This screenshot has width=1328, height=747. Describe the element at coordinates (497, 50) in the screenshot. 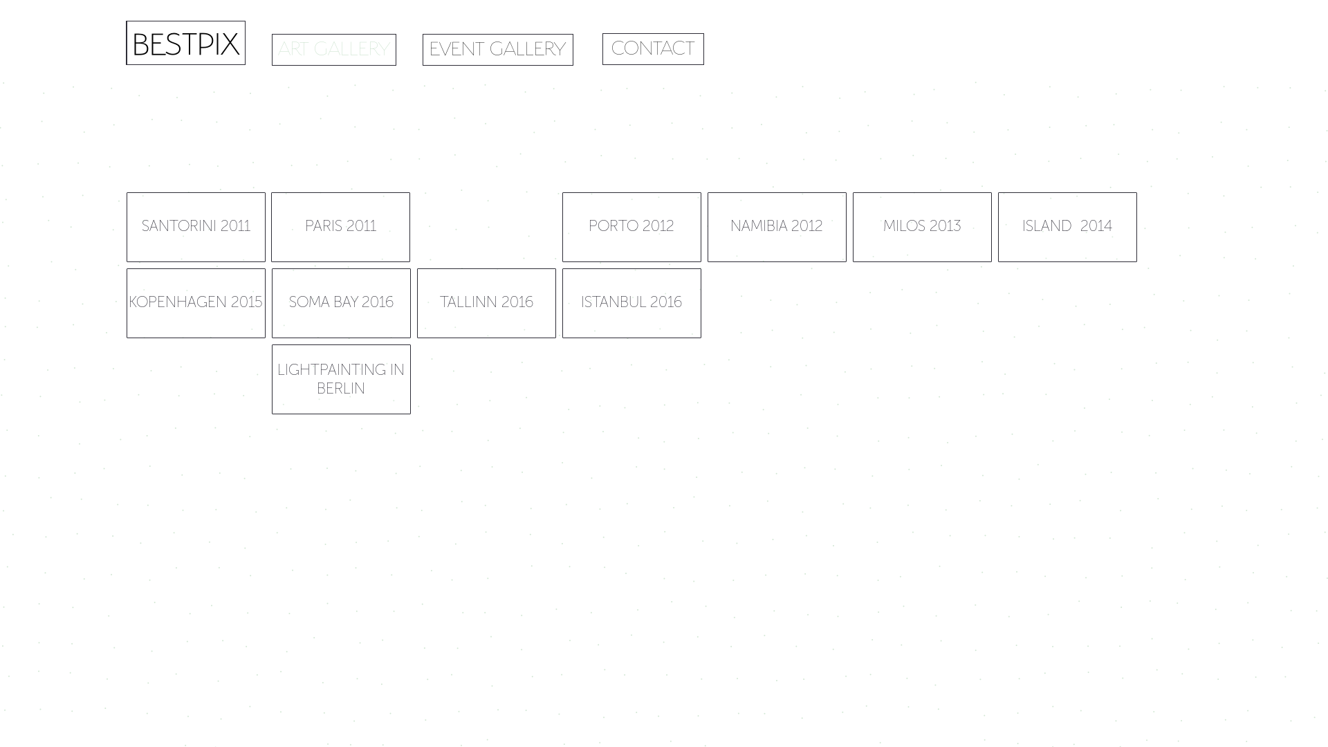

I see `EVENT GALLERY` at that location.